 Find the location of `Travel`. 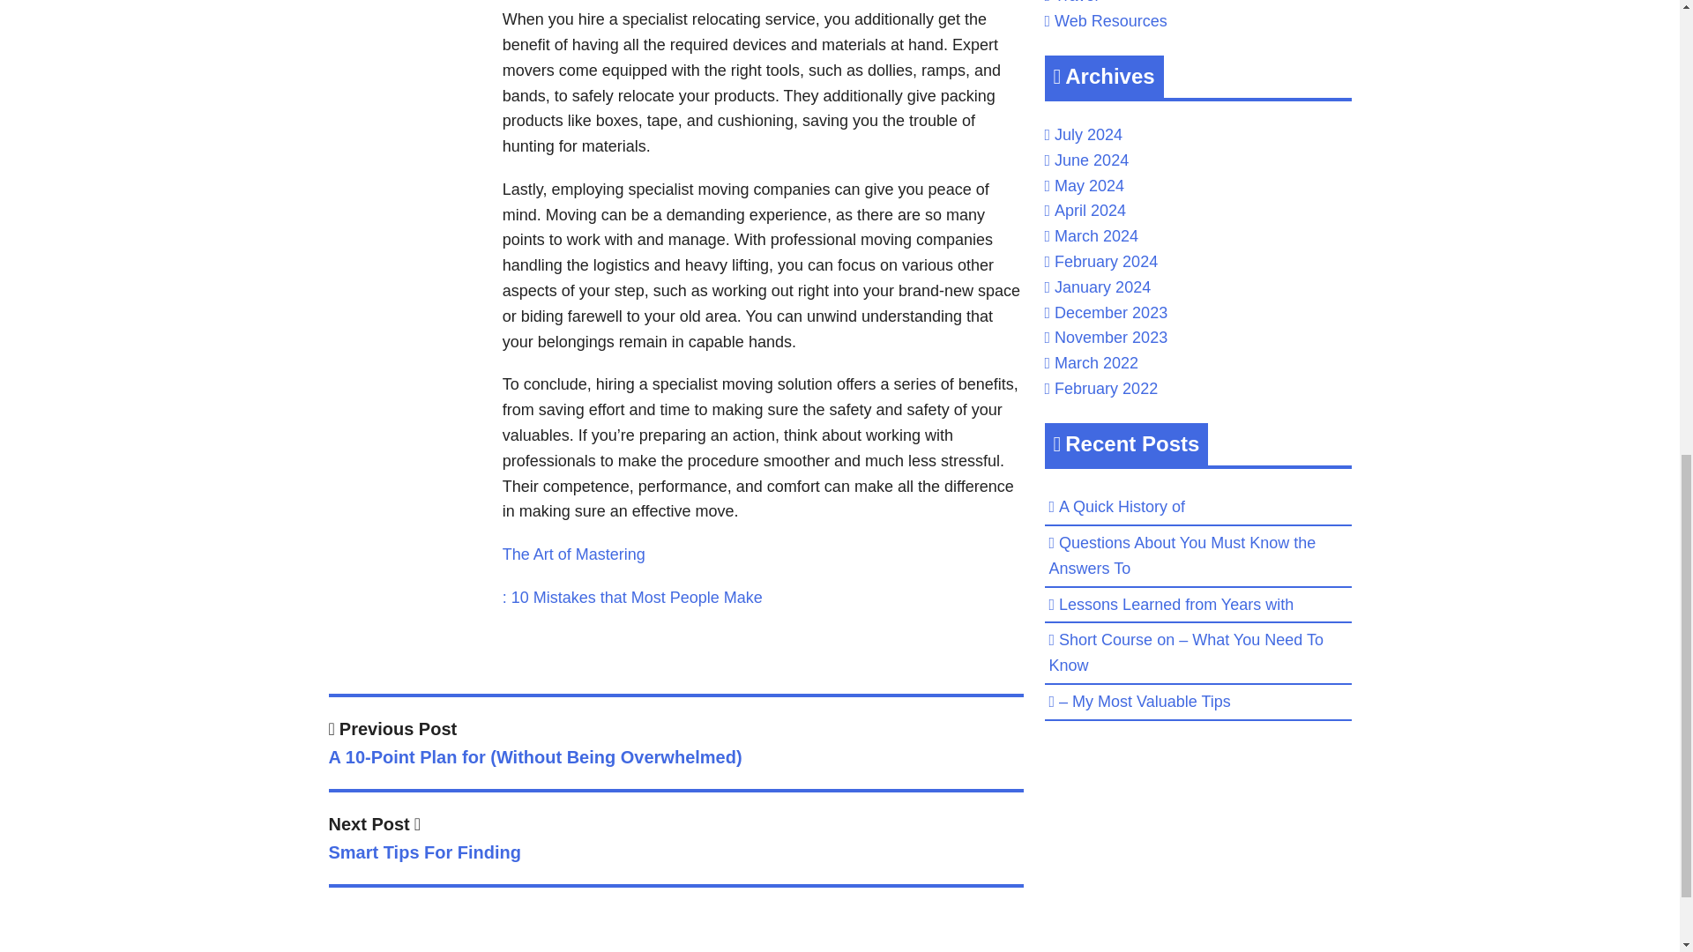

Travel is located at coordinates (1076, 2).